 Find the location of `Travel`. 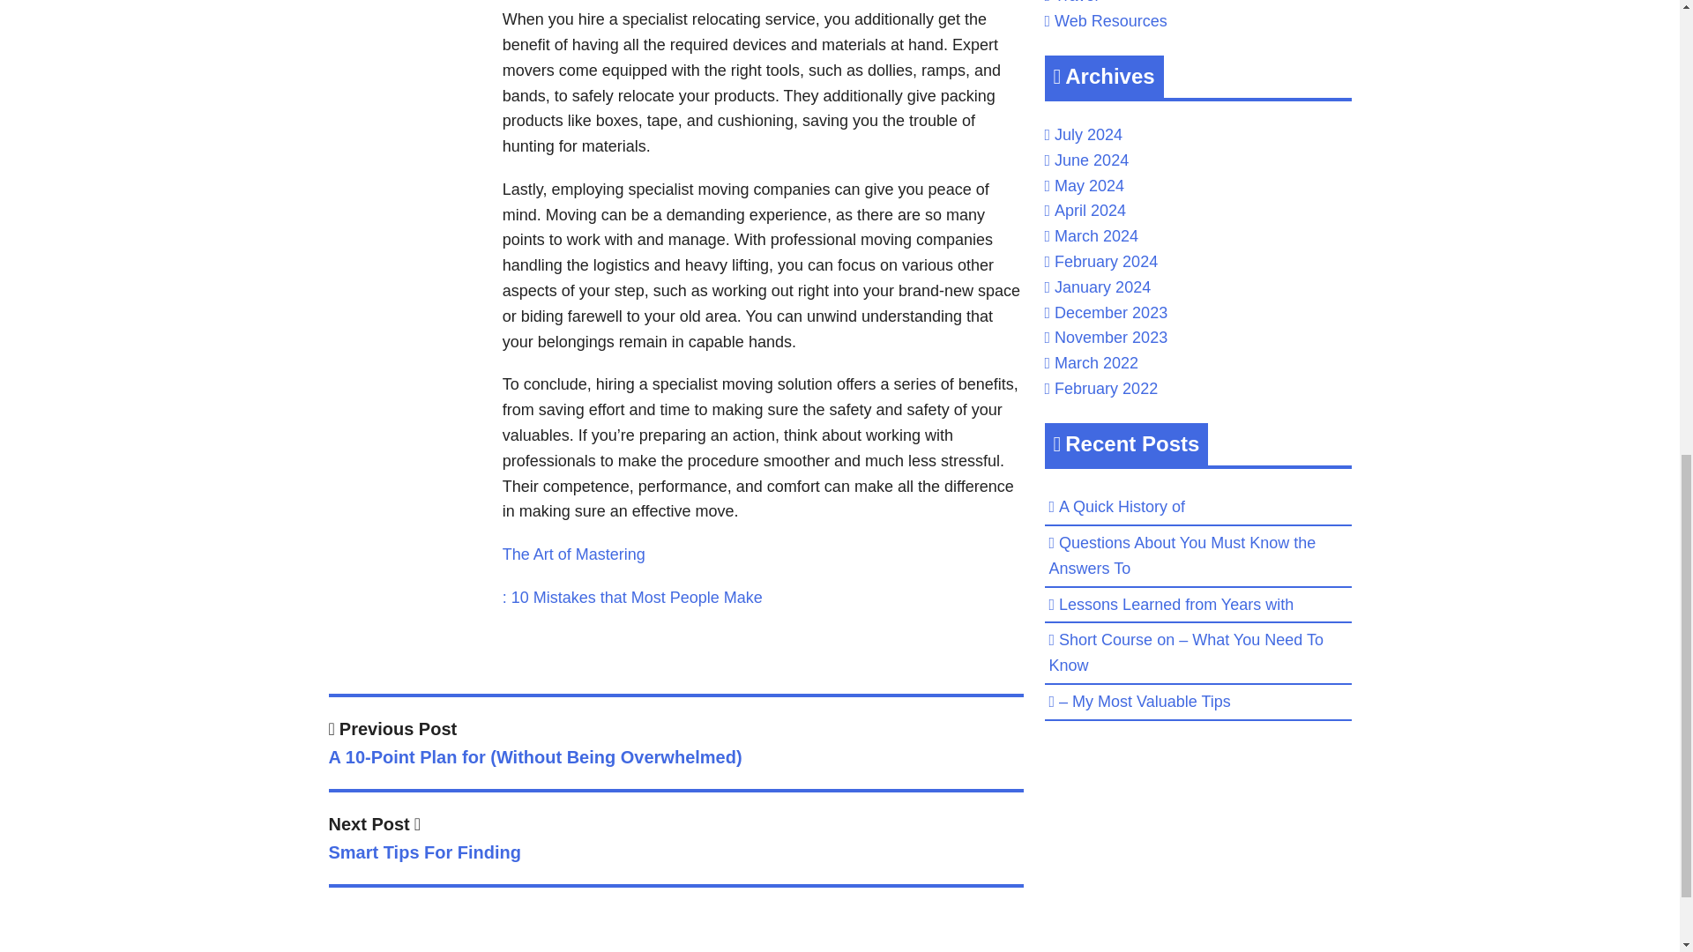

Travel is located at coordinates (1076, 2).